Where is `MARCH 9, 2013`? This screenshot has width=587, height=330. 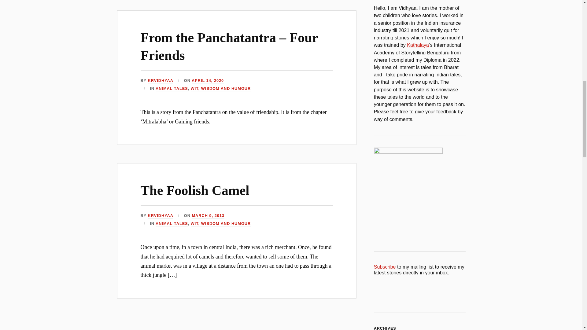
MARCH 9, 2013 is located at coordinates (208, 216).